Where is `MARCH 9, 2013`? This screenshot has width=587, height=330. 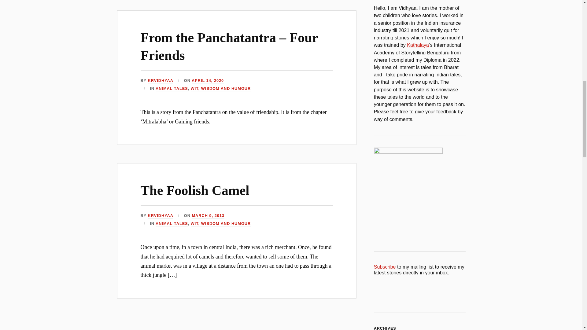
MARCH 9, 2013 is located at coordinates (208, 216).